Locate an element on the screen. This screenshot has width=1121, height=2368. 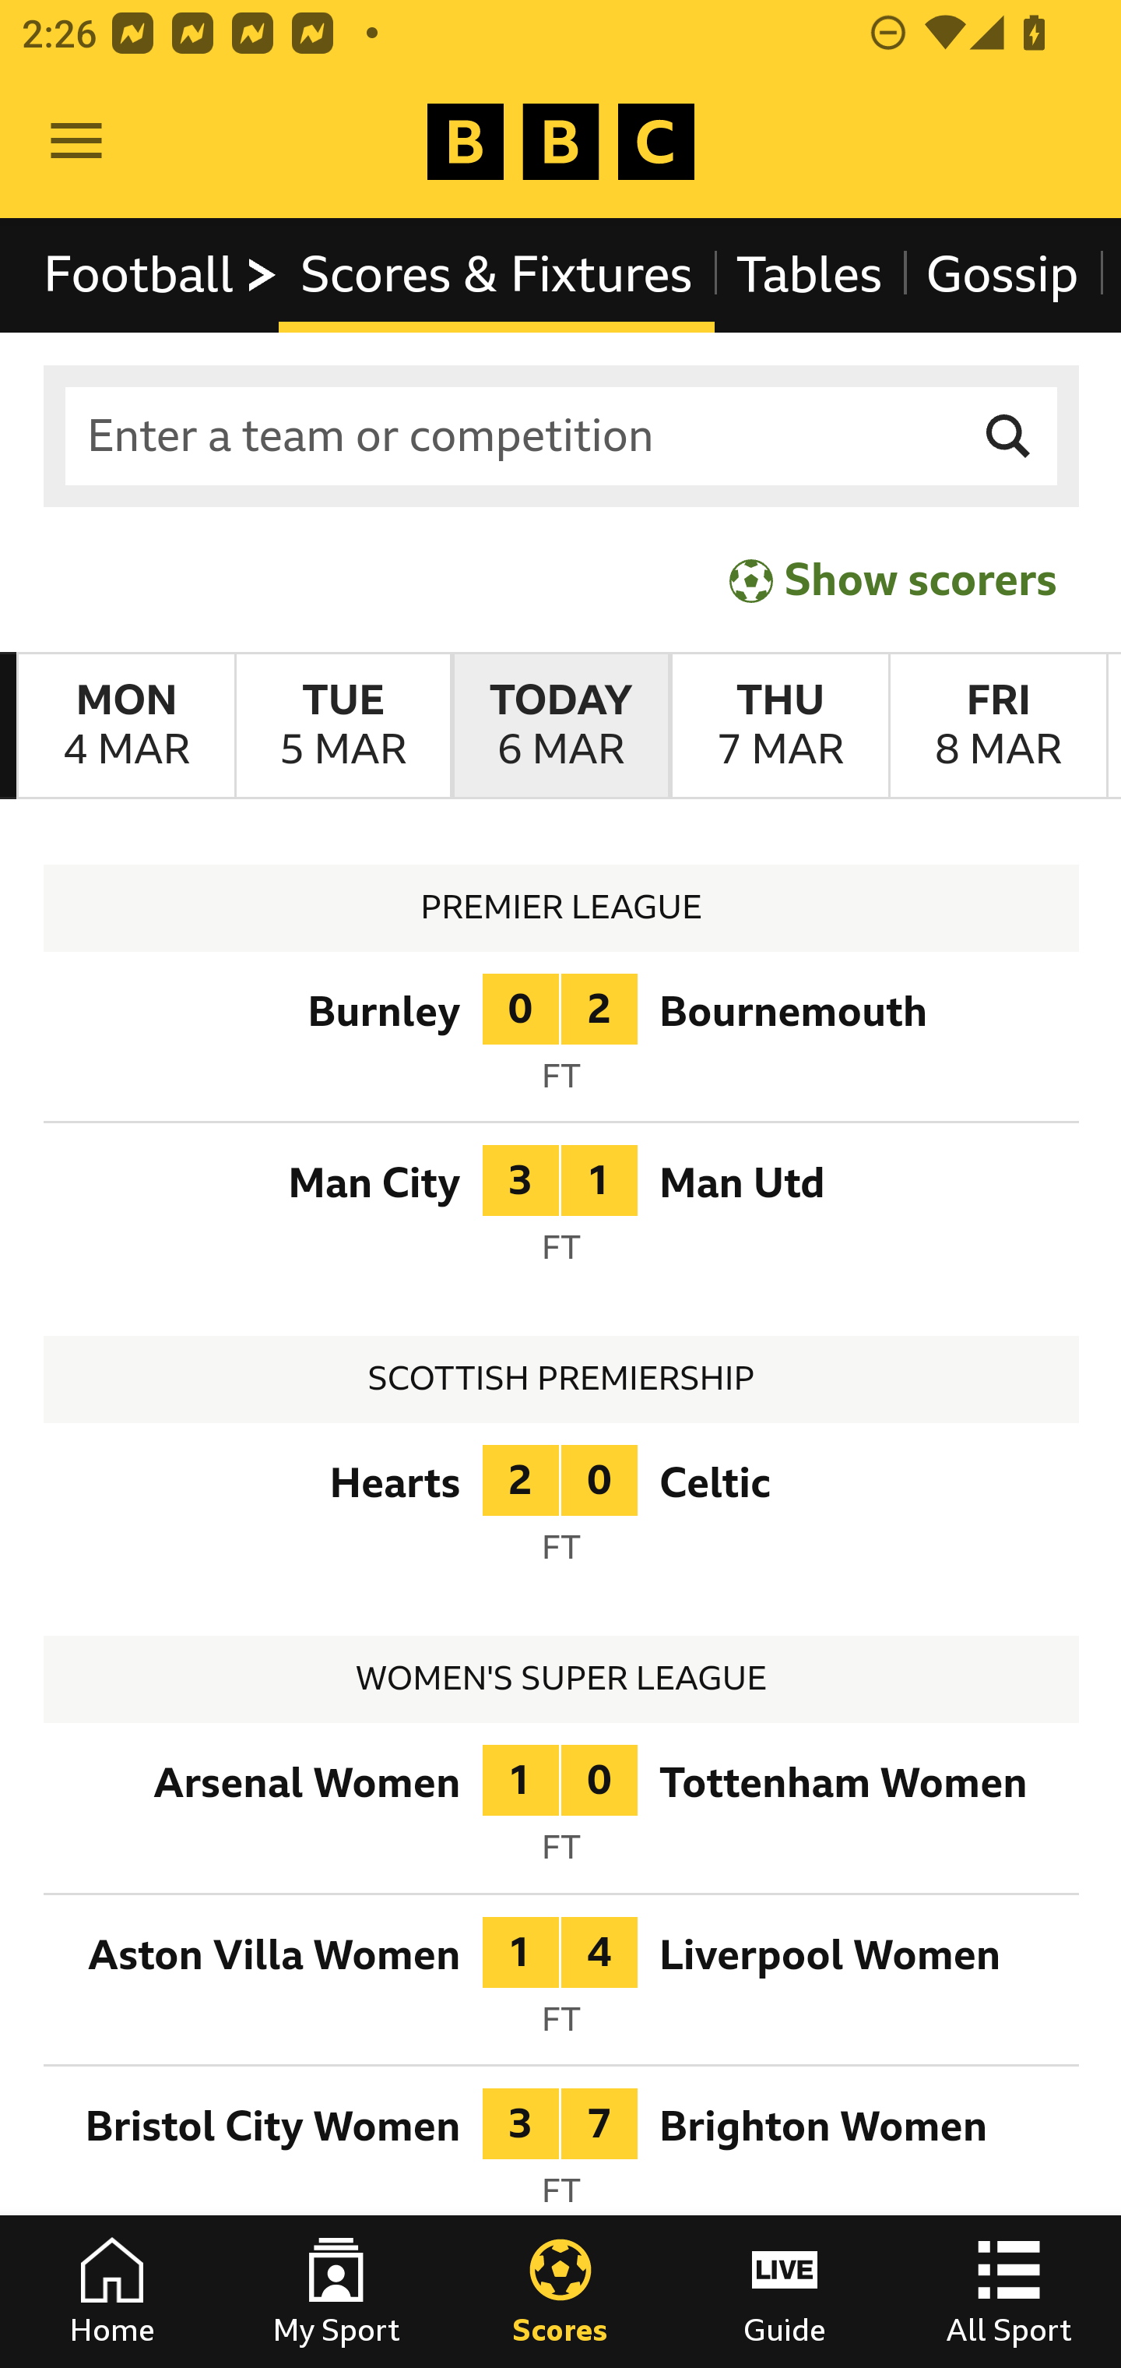
ThursdayMarch 7th Thursday March 7th is located at coordinates (778, 726).